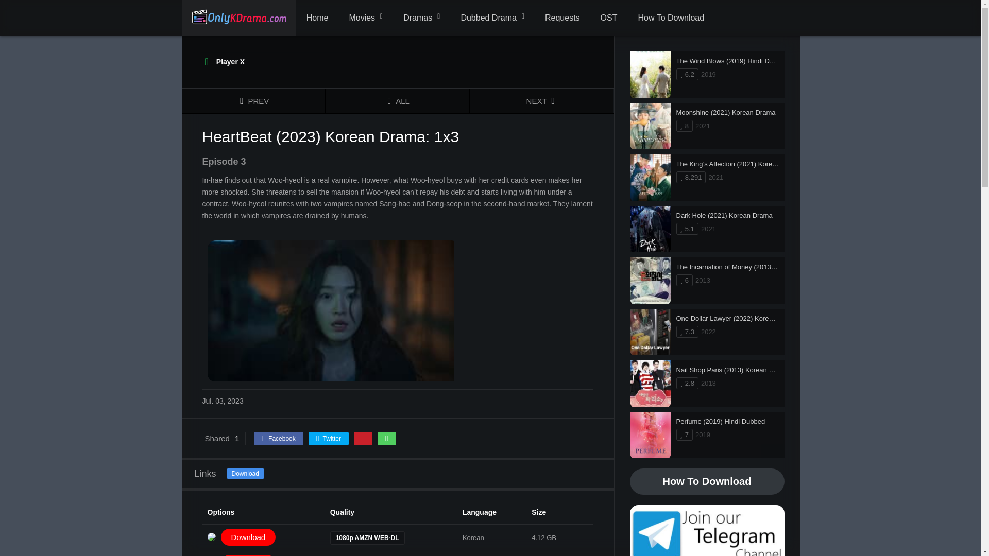 This screenshot has height=556, width=989. What do you see at coordinates (421, 18) in the screenshot?
I see `Dramas` at bounding box center [421, 18].